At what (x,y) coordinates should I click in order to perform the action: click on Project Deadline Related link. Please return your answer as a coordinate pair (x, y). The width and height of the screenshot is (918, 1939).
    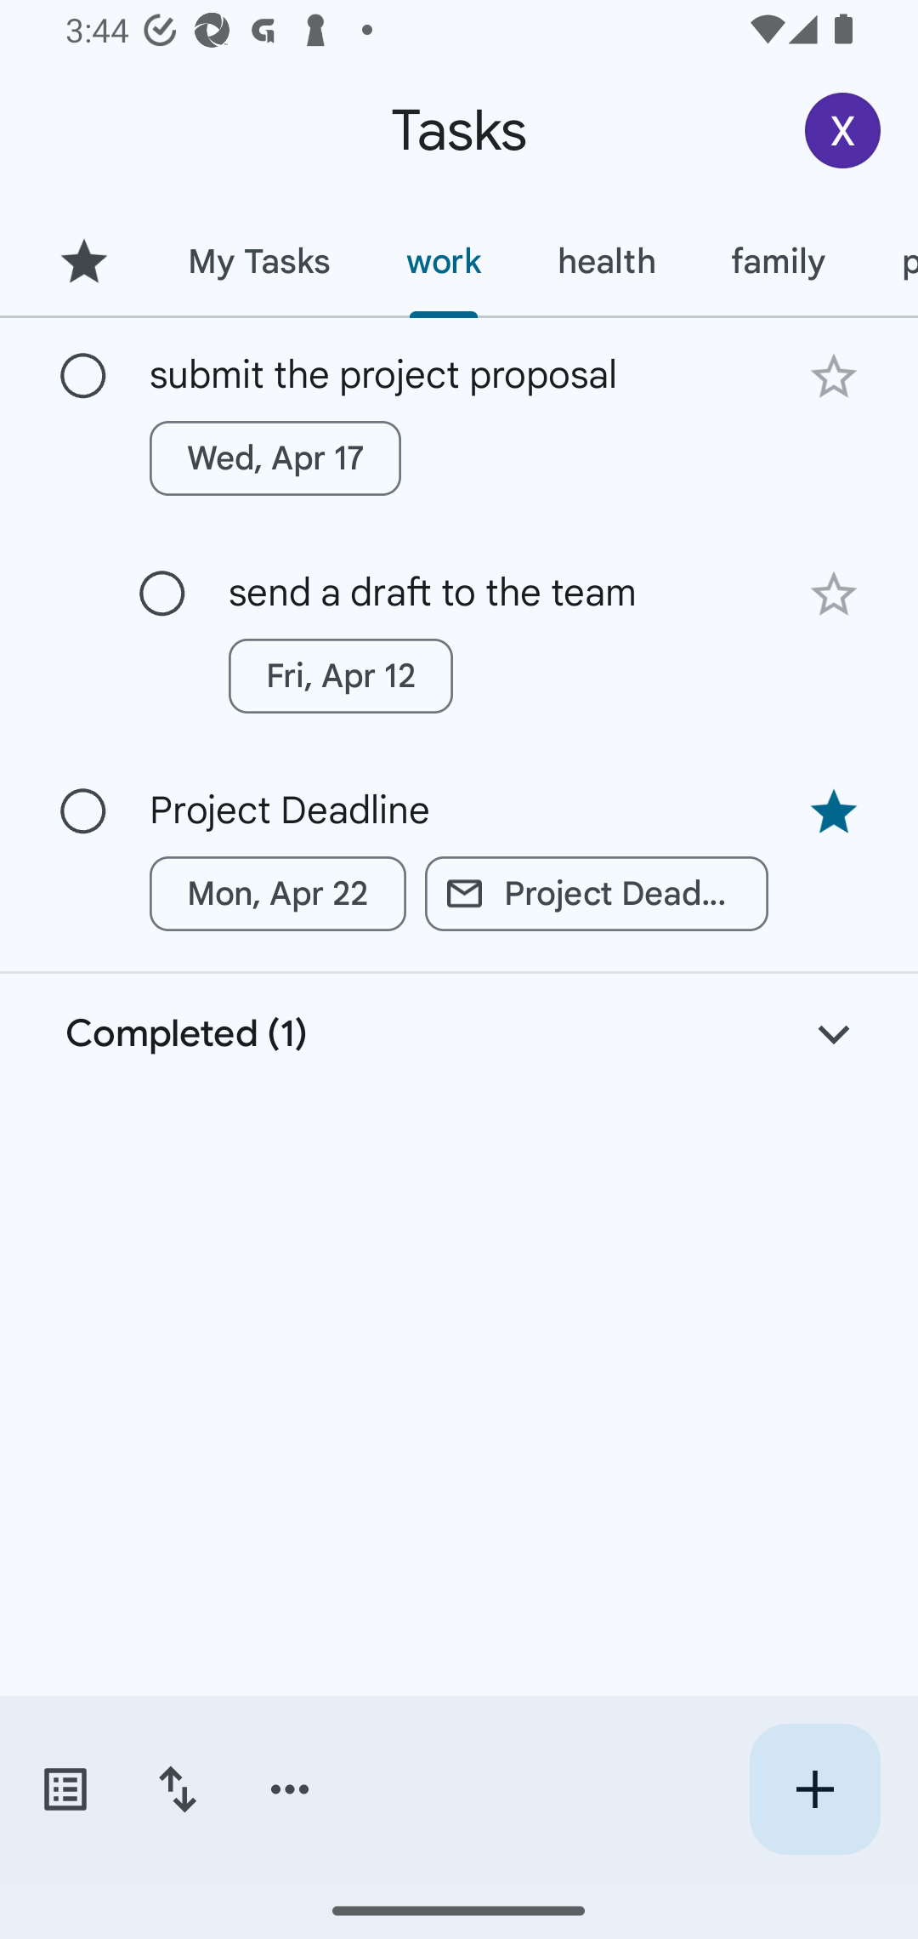
    Looking at the image, I should click on (597, 893).